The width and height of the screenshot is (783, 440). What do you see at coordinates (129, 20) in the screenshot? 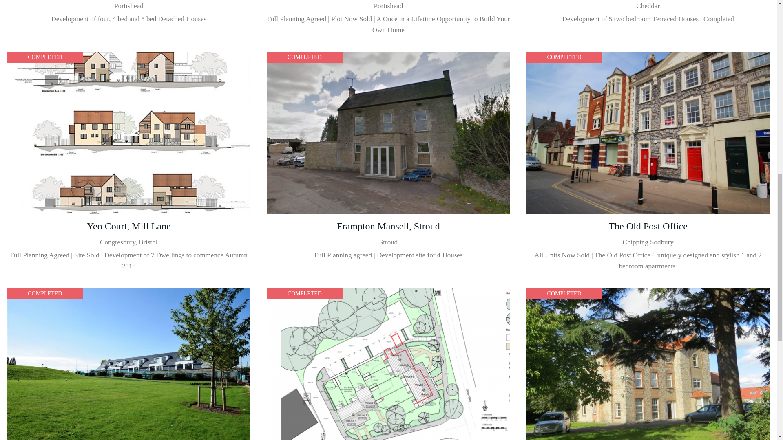
I see `Woodhill Road` at bounding box center [129, 20].